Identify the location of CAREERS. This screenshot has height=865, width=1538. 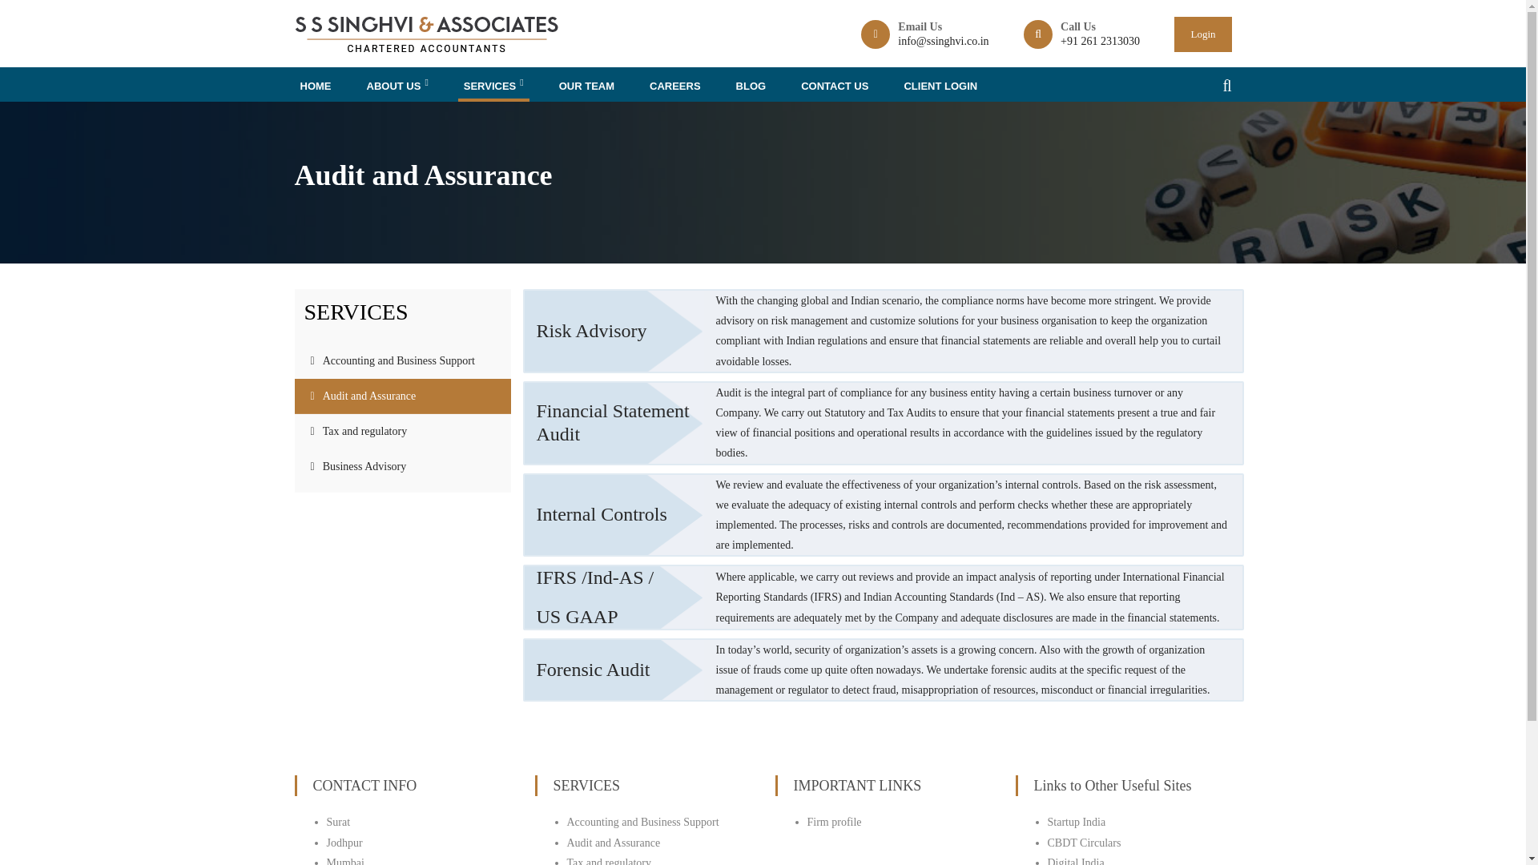
(674, 86).